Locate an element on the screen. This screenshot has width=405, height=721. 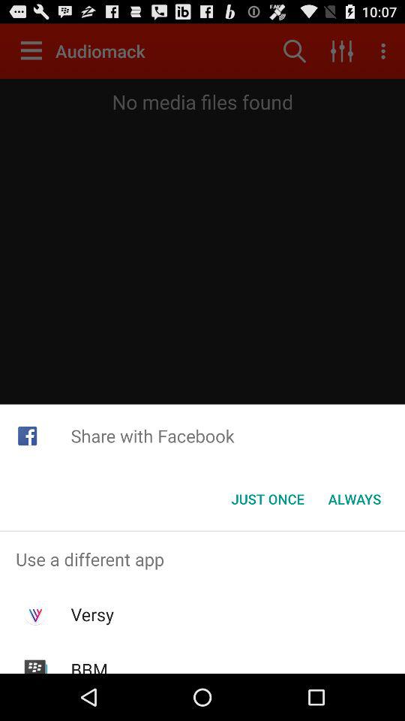
click item below use a different app is located at coordinates (91, 614).